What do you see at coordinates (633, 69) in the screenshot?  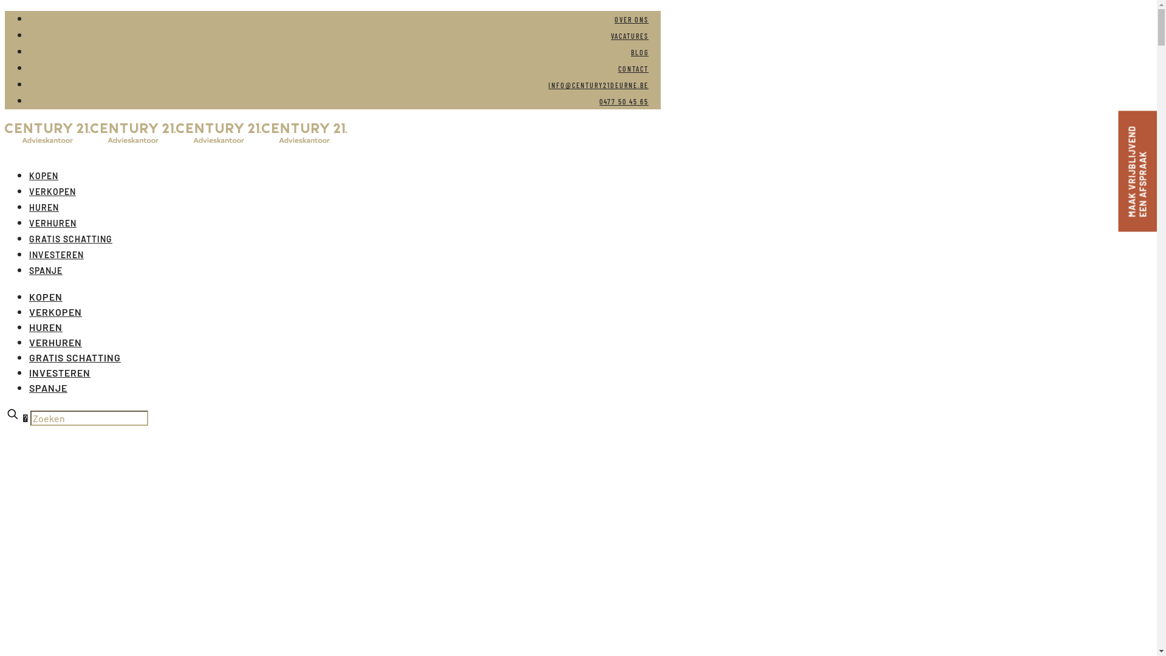 I see `CONTACT` at bounding box center [633, 69].